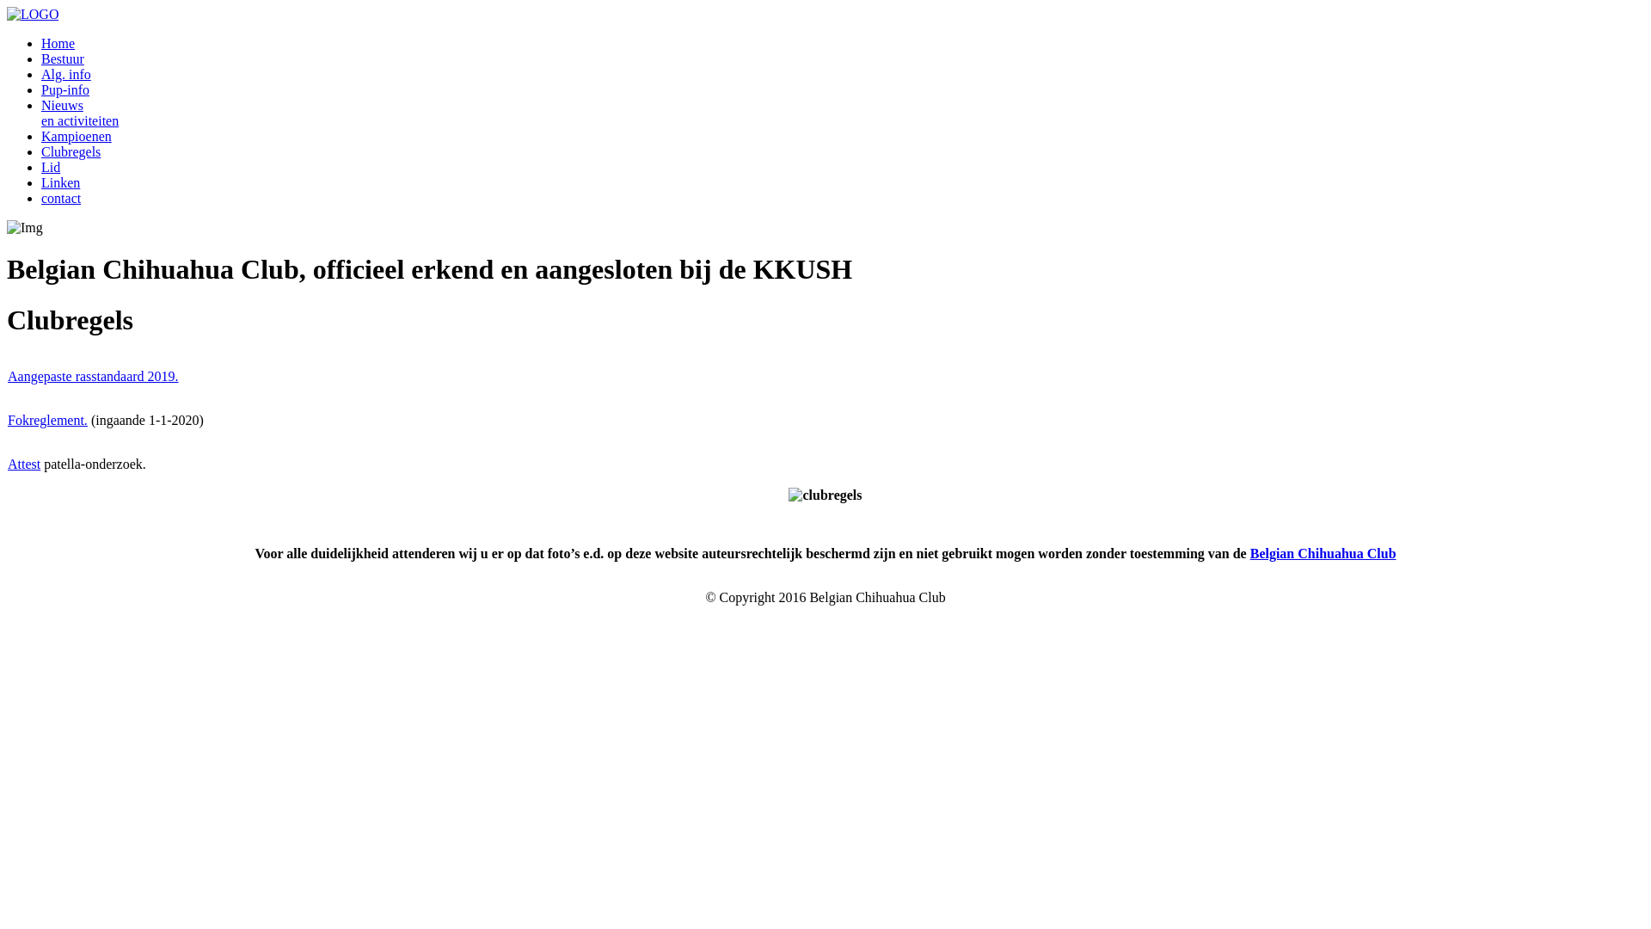 The image size is (1651, 929). What do you see at coordinates (60, 182) in the screenshot?
I see `Linken` at bounding box center [60, 182].